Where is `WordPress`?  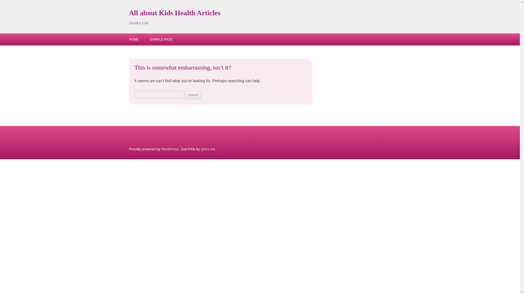
WordPress is located at coordinates (170, 149).